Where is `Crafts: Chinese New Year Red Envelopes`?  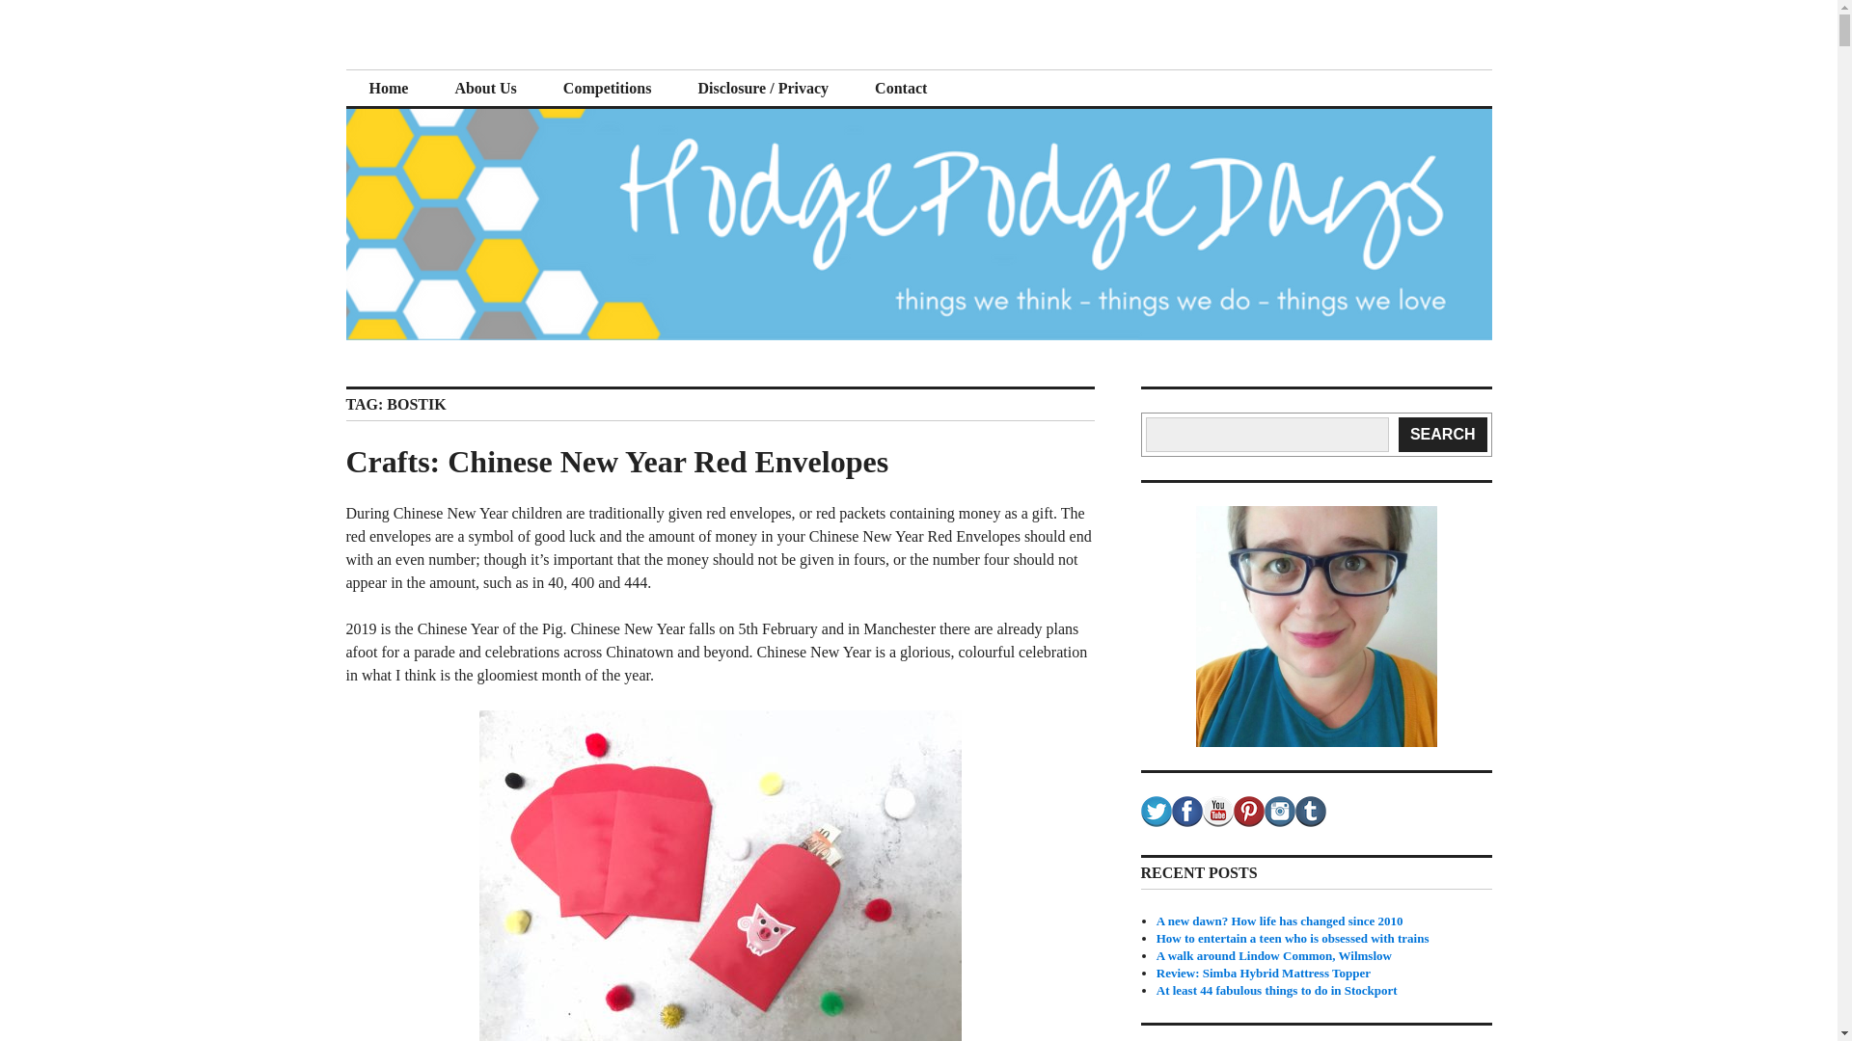 Crafts: Chinese New Year Red Envelopes is located at coordinates (616, 461).